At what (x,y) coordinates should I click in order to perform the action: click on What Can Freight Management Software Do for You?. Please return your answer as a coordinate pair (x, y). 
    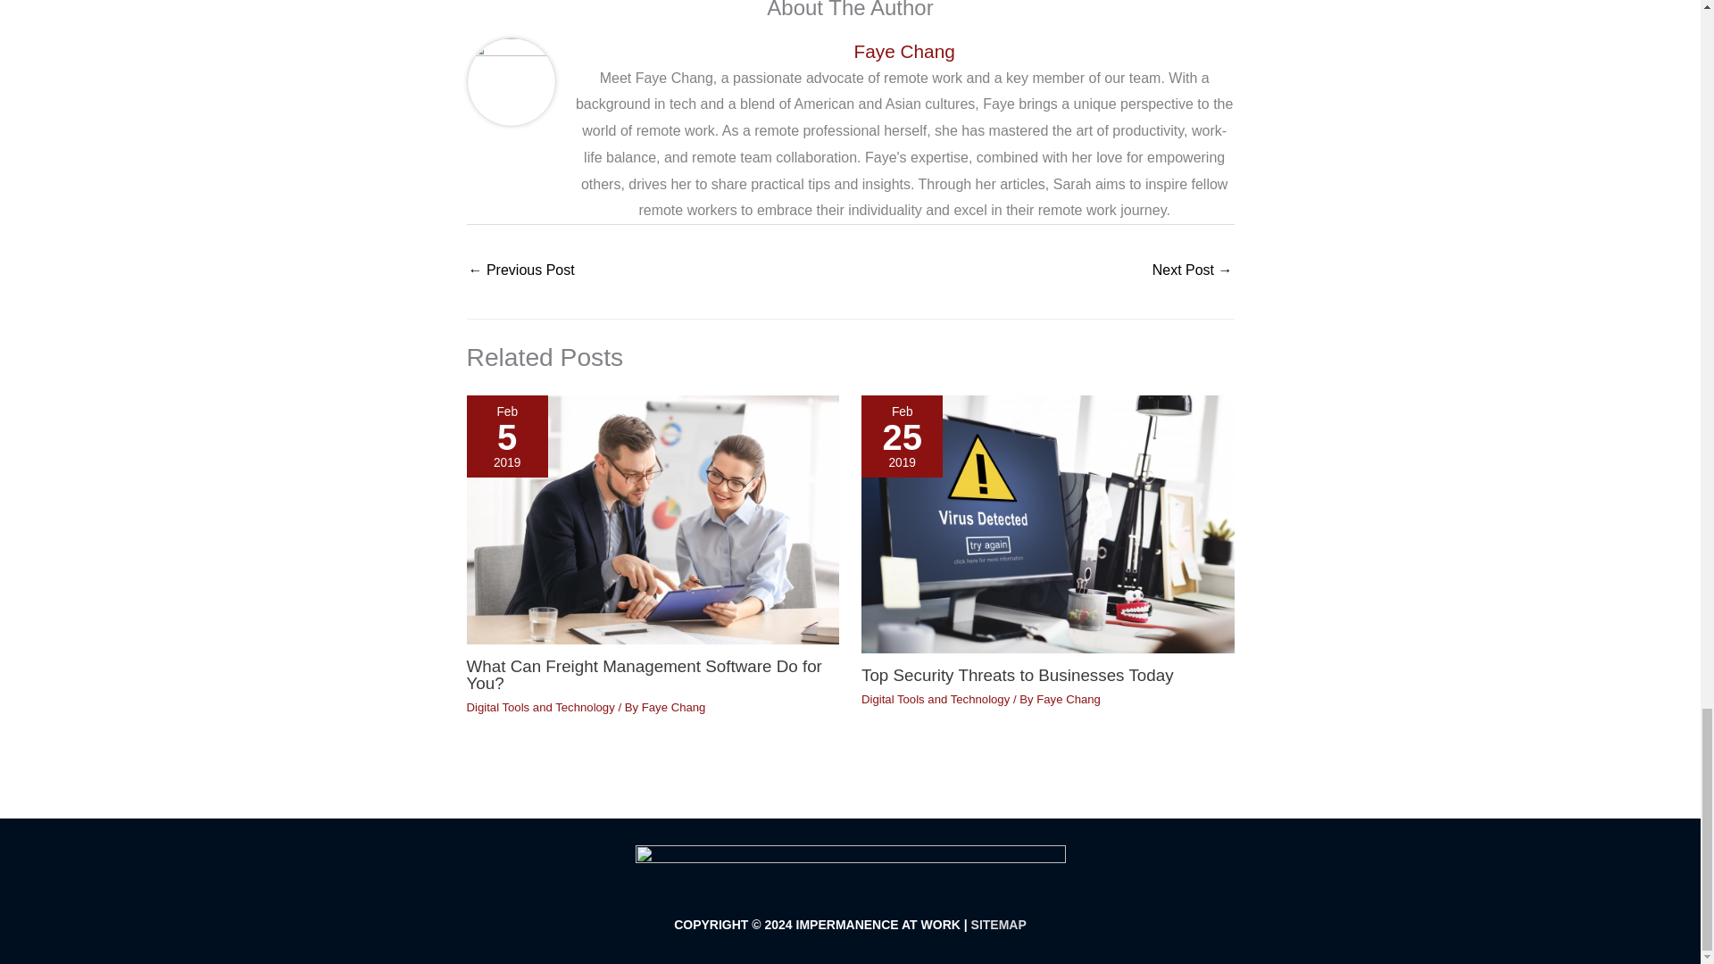
    Looking at the image, I should click on (643, 675).